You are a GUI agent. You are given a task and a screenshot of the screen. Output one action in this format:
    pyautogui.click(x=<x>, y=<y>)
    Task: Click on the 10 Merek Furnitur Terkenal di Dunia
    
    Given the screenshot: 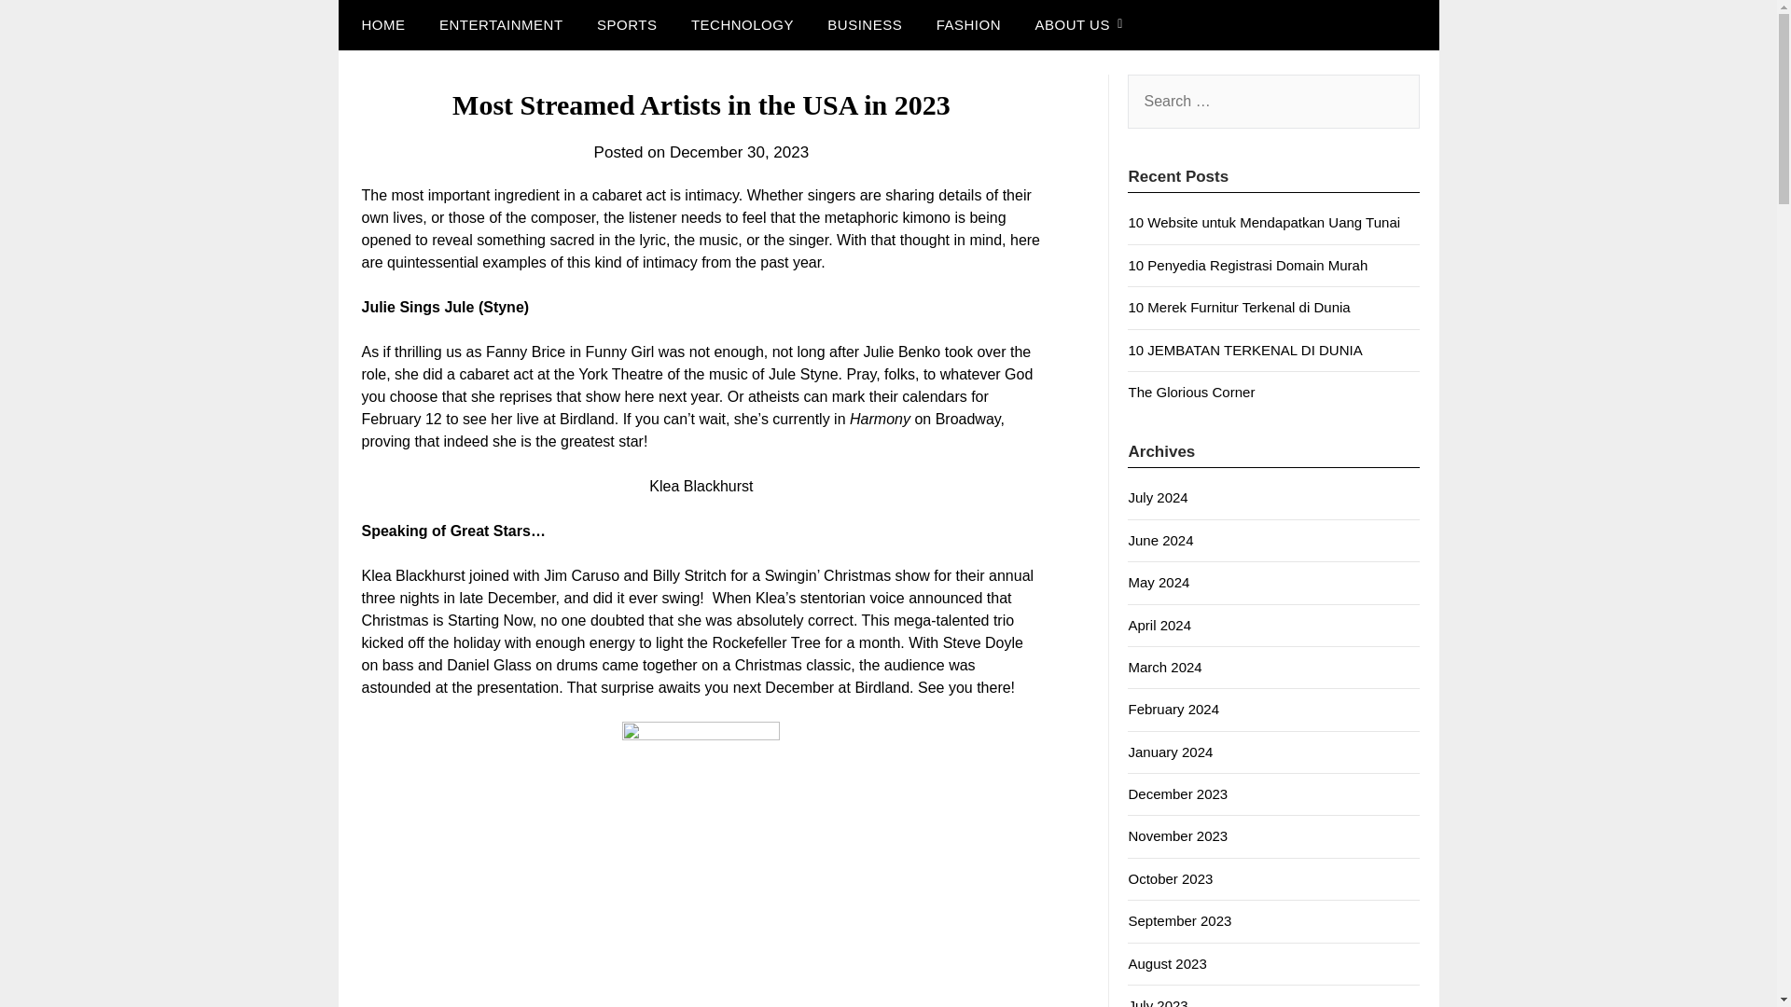 What is the action you would take?
    pyautogui.click(x=1239, y=307)
    